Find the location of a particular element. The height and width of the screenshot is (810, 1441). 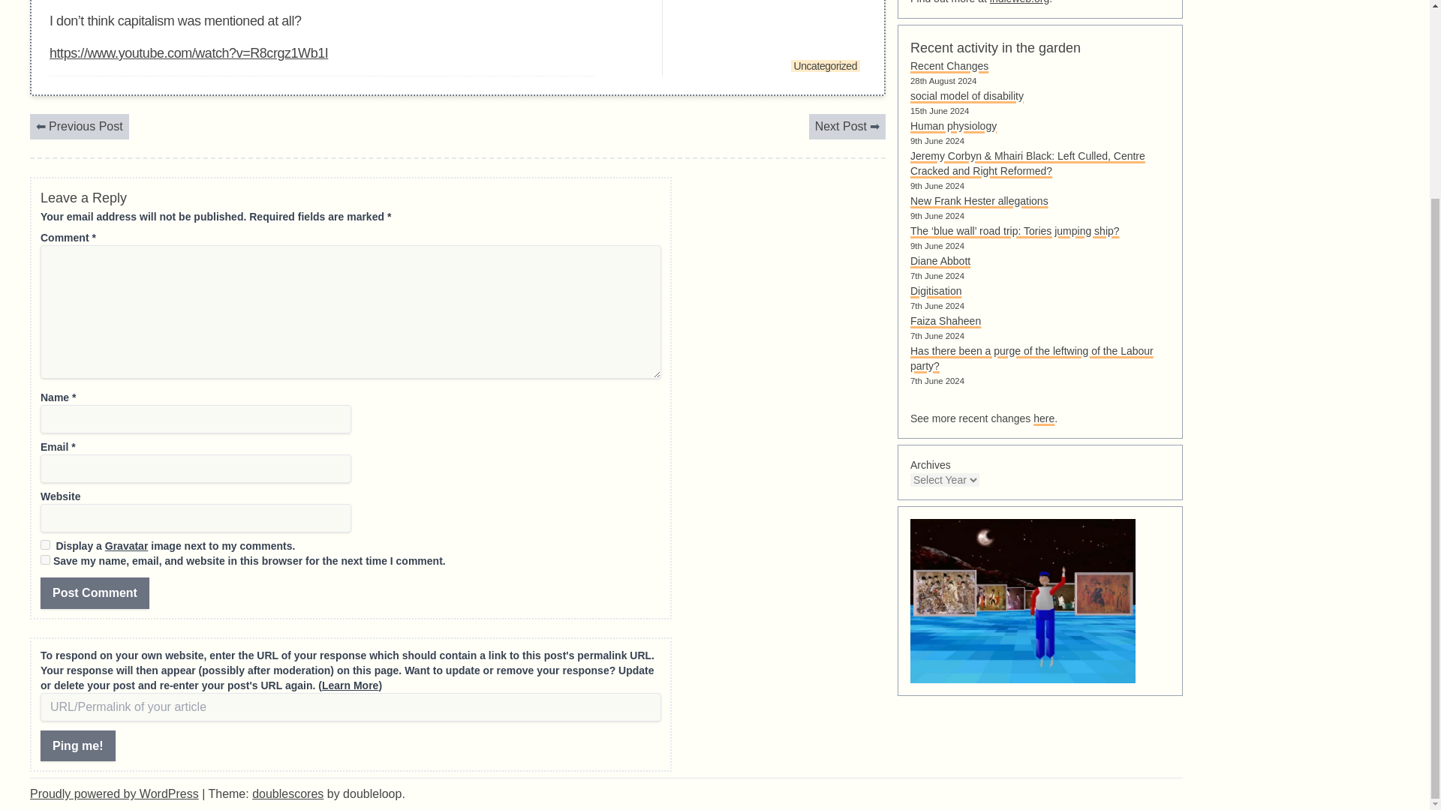

Post Comment is located at coordinates (95, 593).